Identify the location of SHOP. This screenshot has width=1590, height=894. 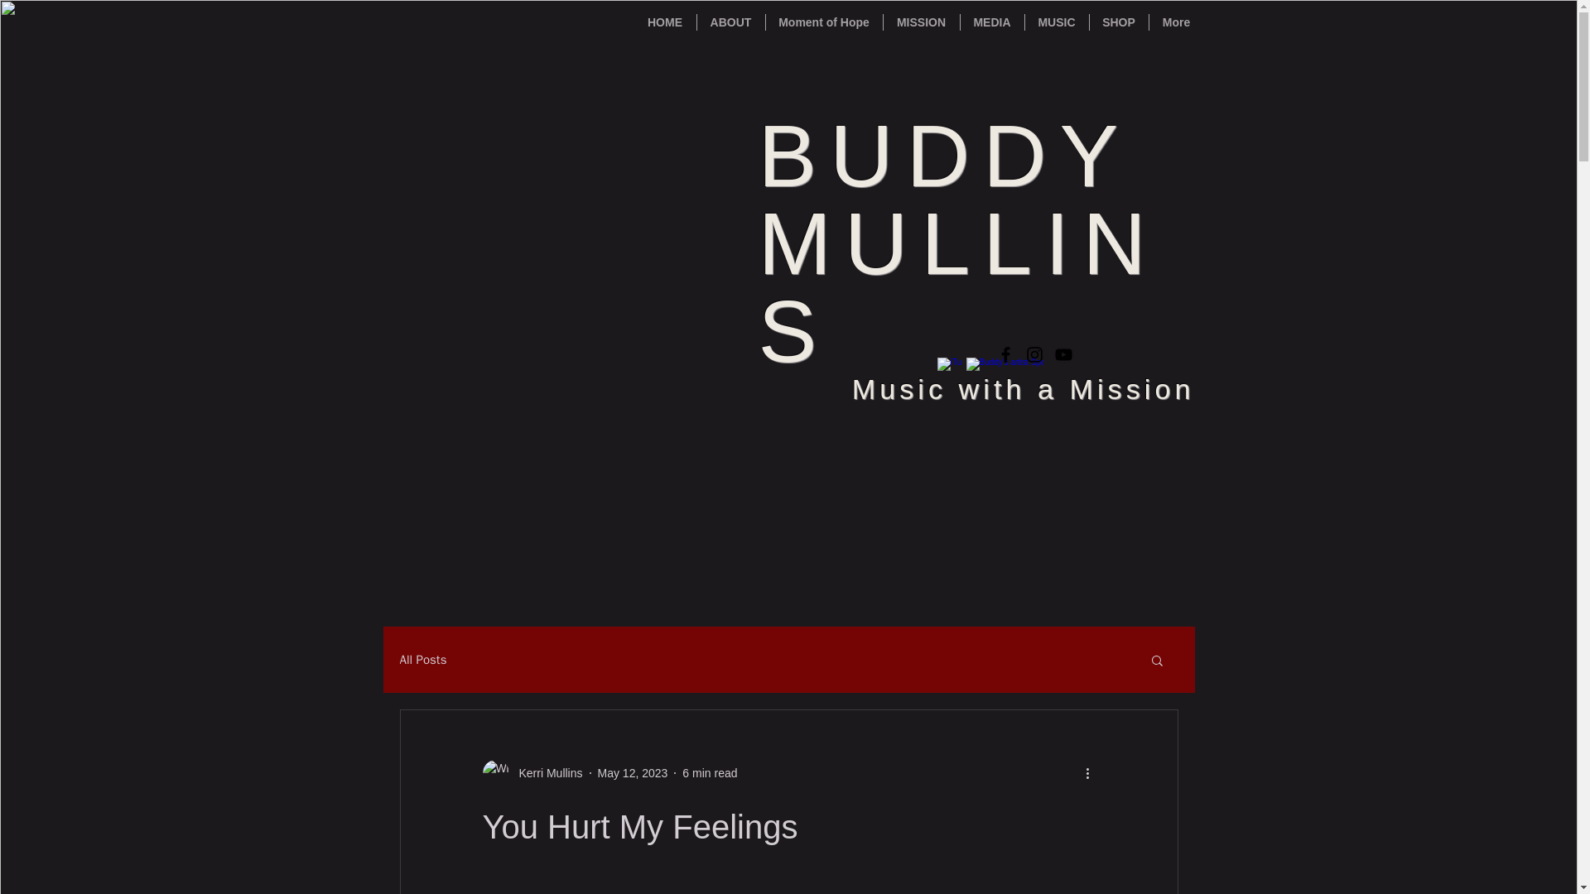
(1118, 22).